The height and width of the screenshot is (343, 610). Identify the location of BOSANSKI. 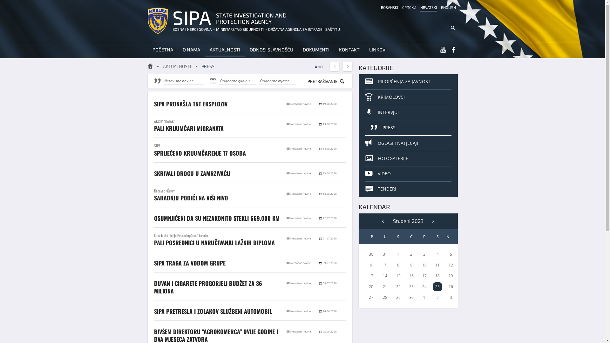
(389, 8).